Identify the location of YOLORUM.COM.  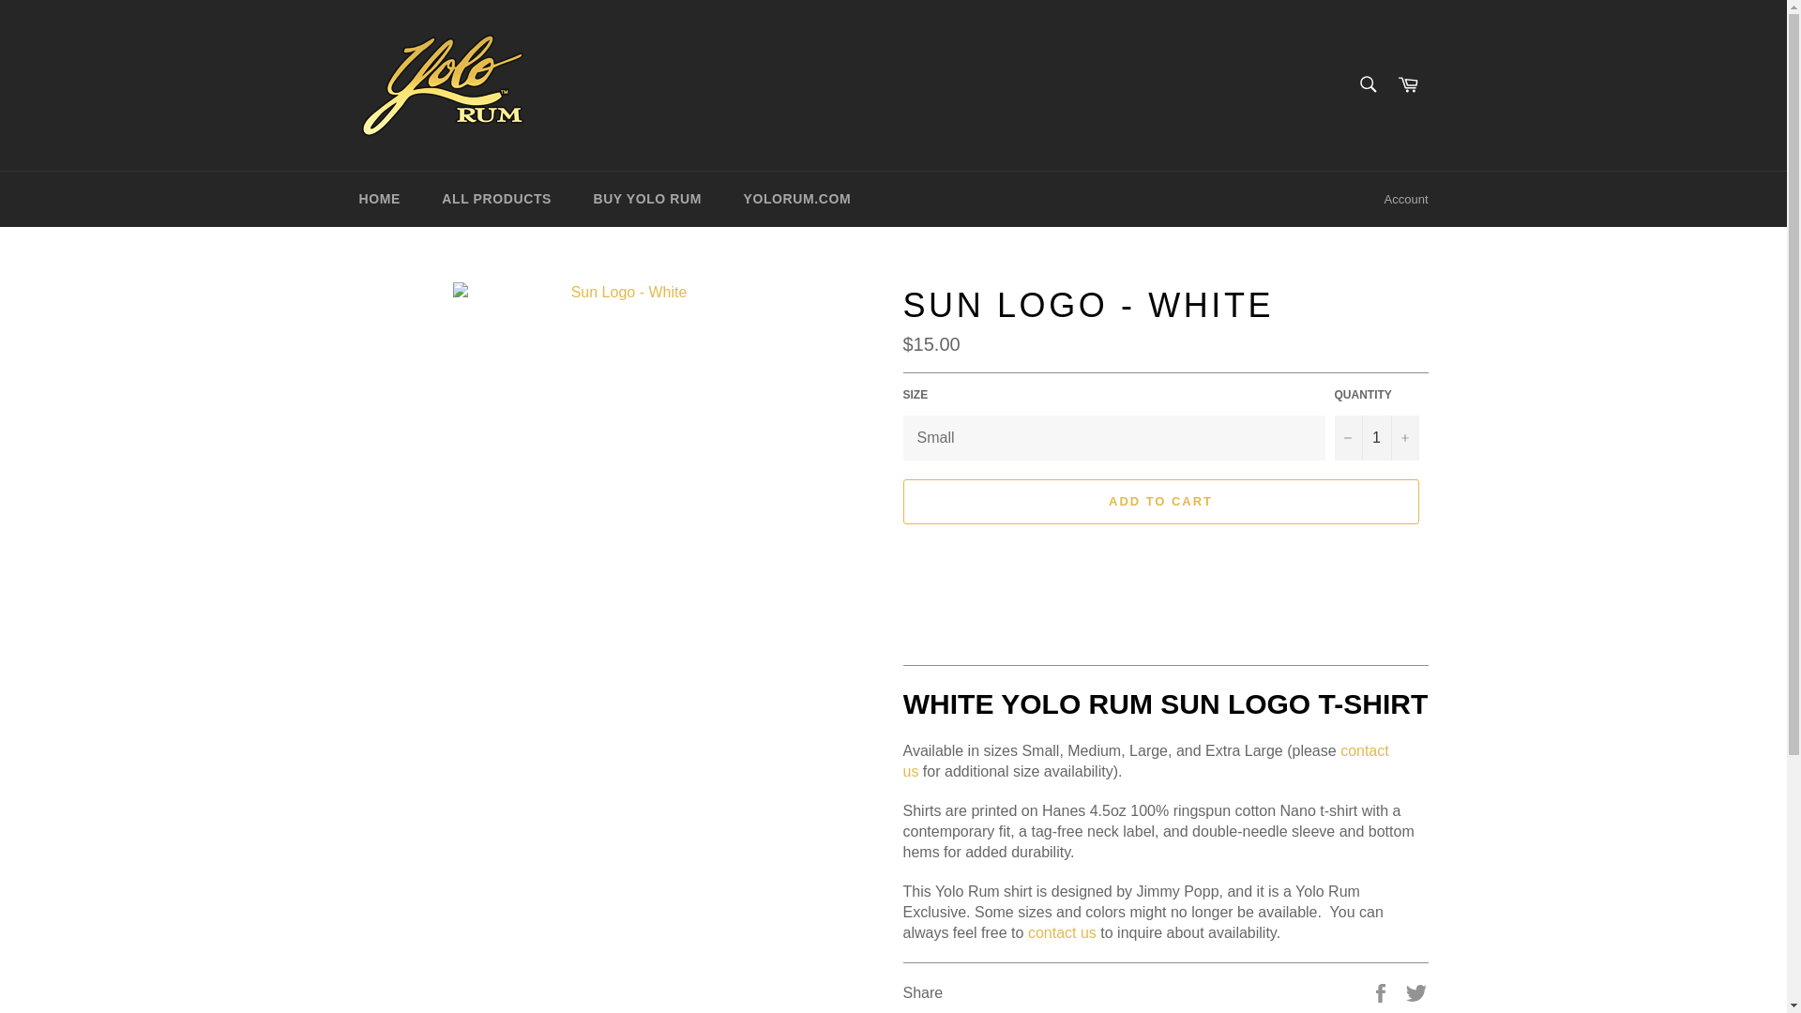
(796, 199).